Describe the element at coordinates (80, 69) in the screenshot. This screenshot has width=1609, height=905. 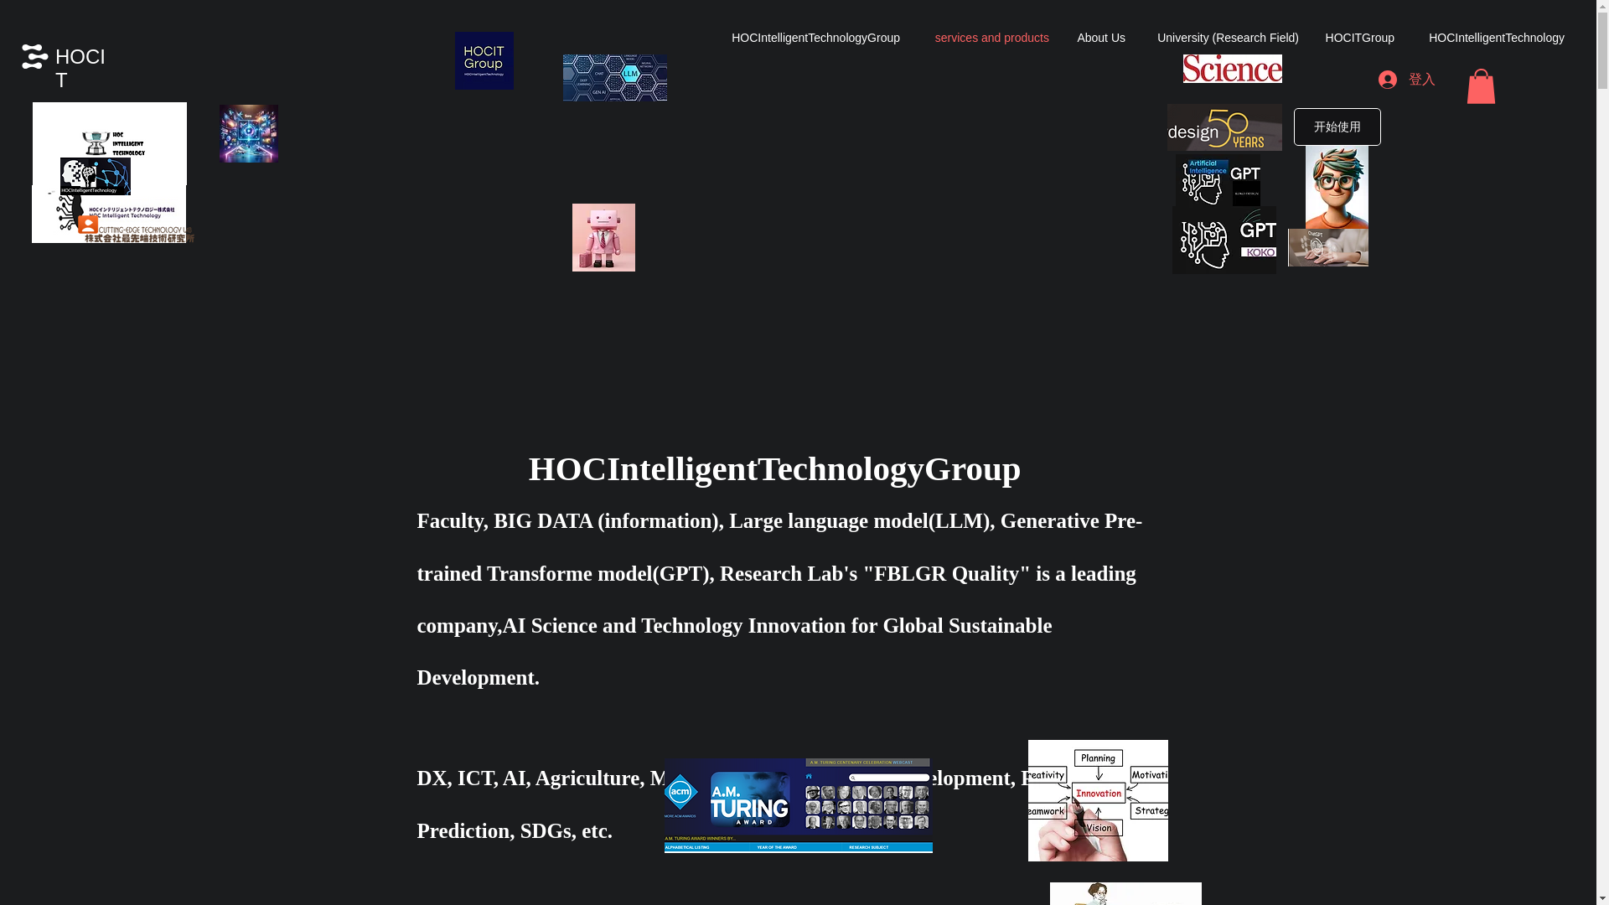
I see `HOCIT` at that location.